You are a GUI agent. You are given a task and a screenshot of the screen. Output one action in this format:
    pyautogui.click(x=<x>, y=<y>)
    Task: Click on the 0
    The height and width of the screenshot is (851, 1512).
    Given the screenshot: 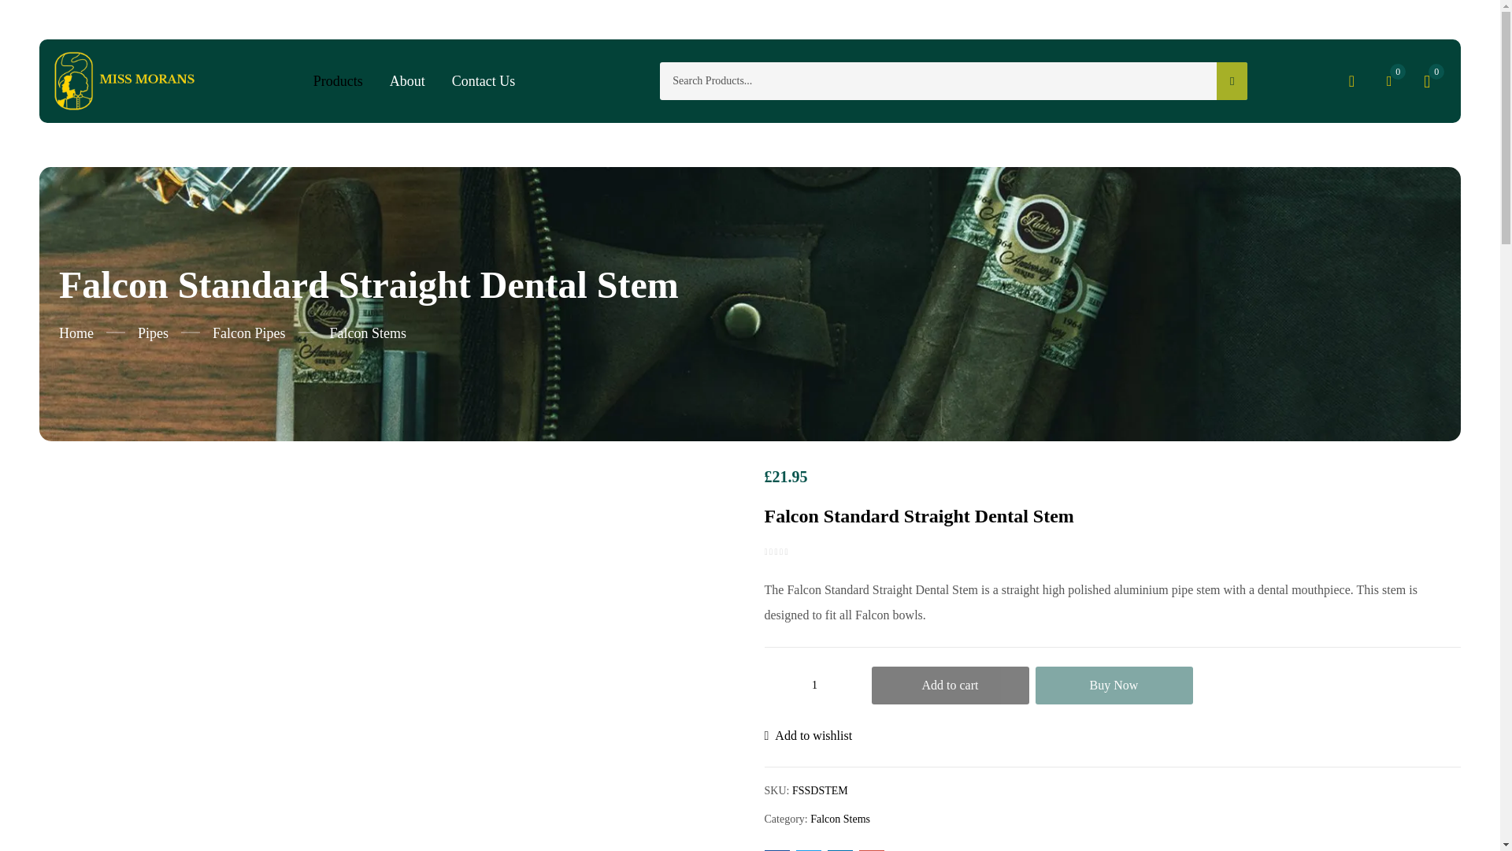 What is the action you would take?
    pyautogui.click(x=1388, y=80)
    